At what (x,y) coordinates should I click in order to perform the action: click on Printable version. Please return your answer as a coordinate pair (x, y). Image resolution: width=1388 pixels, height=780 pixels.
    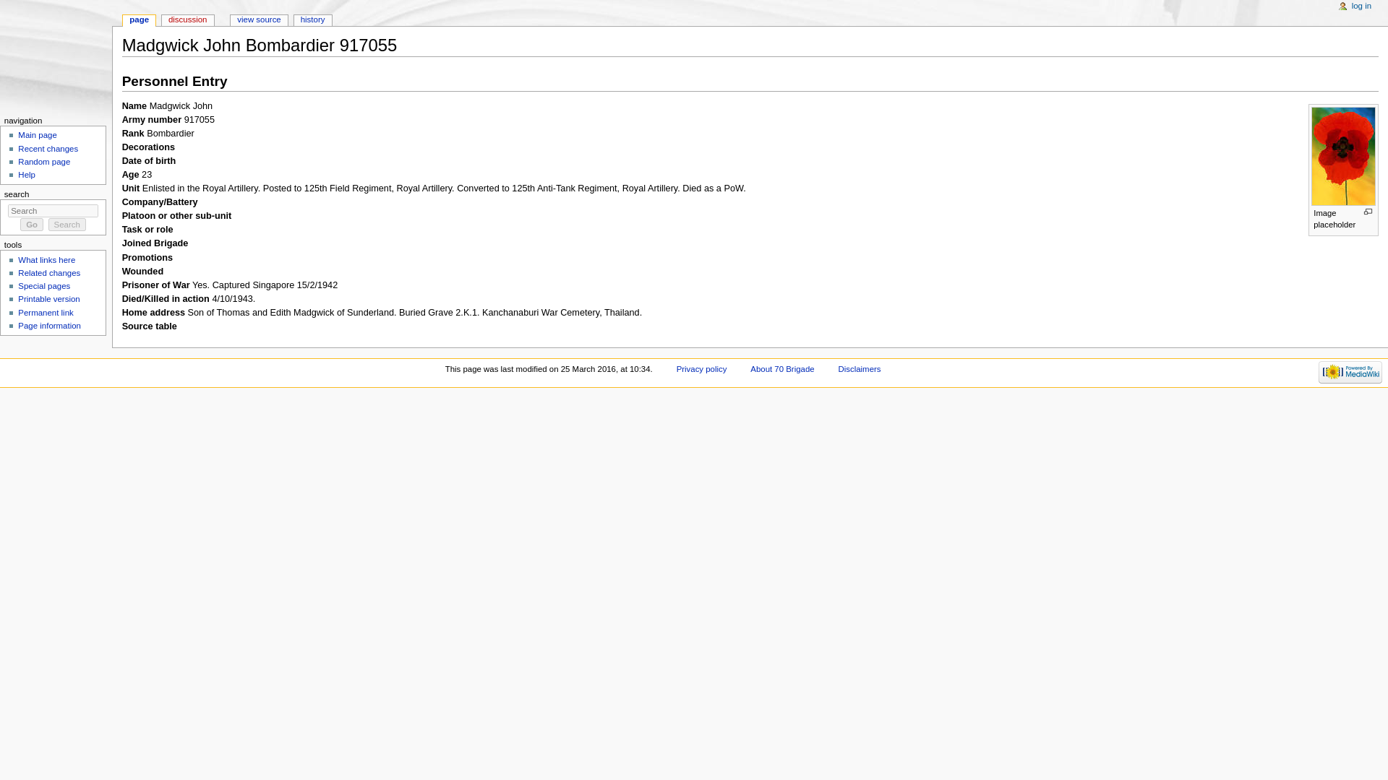
    Looking at the image, I should click on (48, 299).